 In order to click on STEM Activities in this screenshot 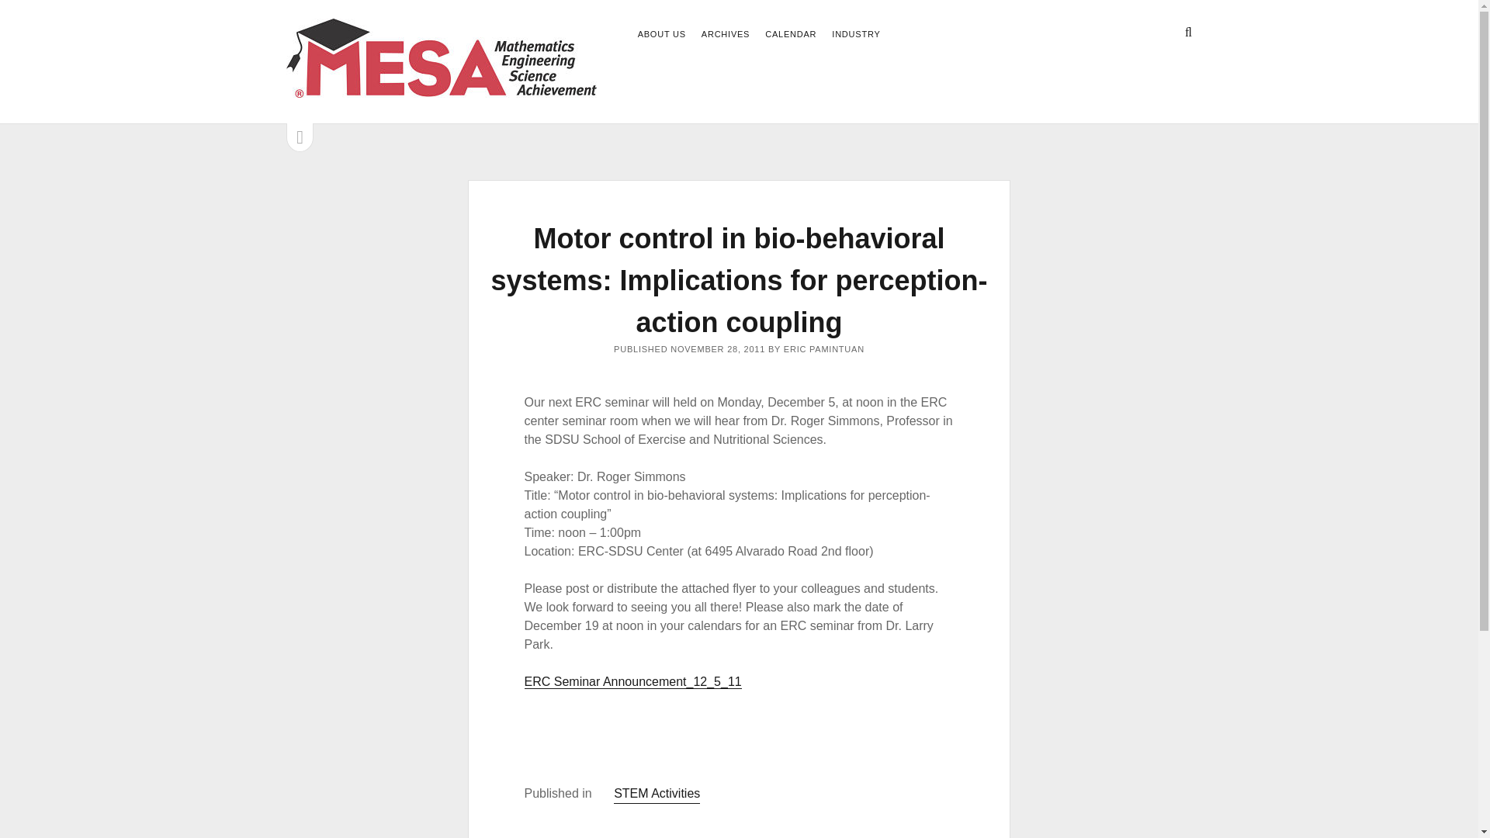, I will do `click(657, 793)`.